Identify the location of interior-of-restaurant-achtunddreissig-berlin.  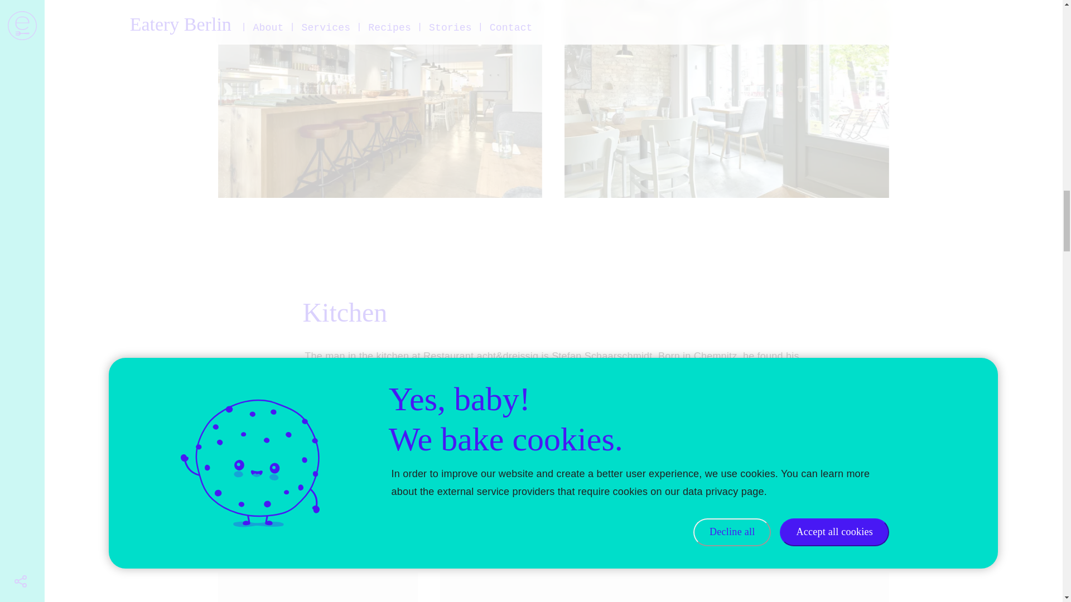
(726, 99).